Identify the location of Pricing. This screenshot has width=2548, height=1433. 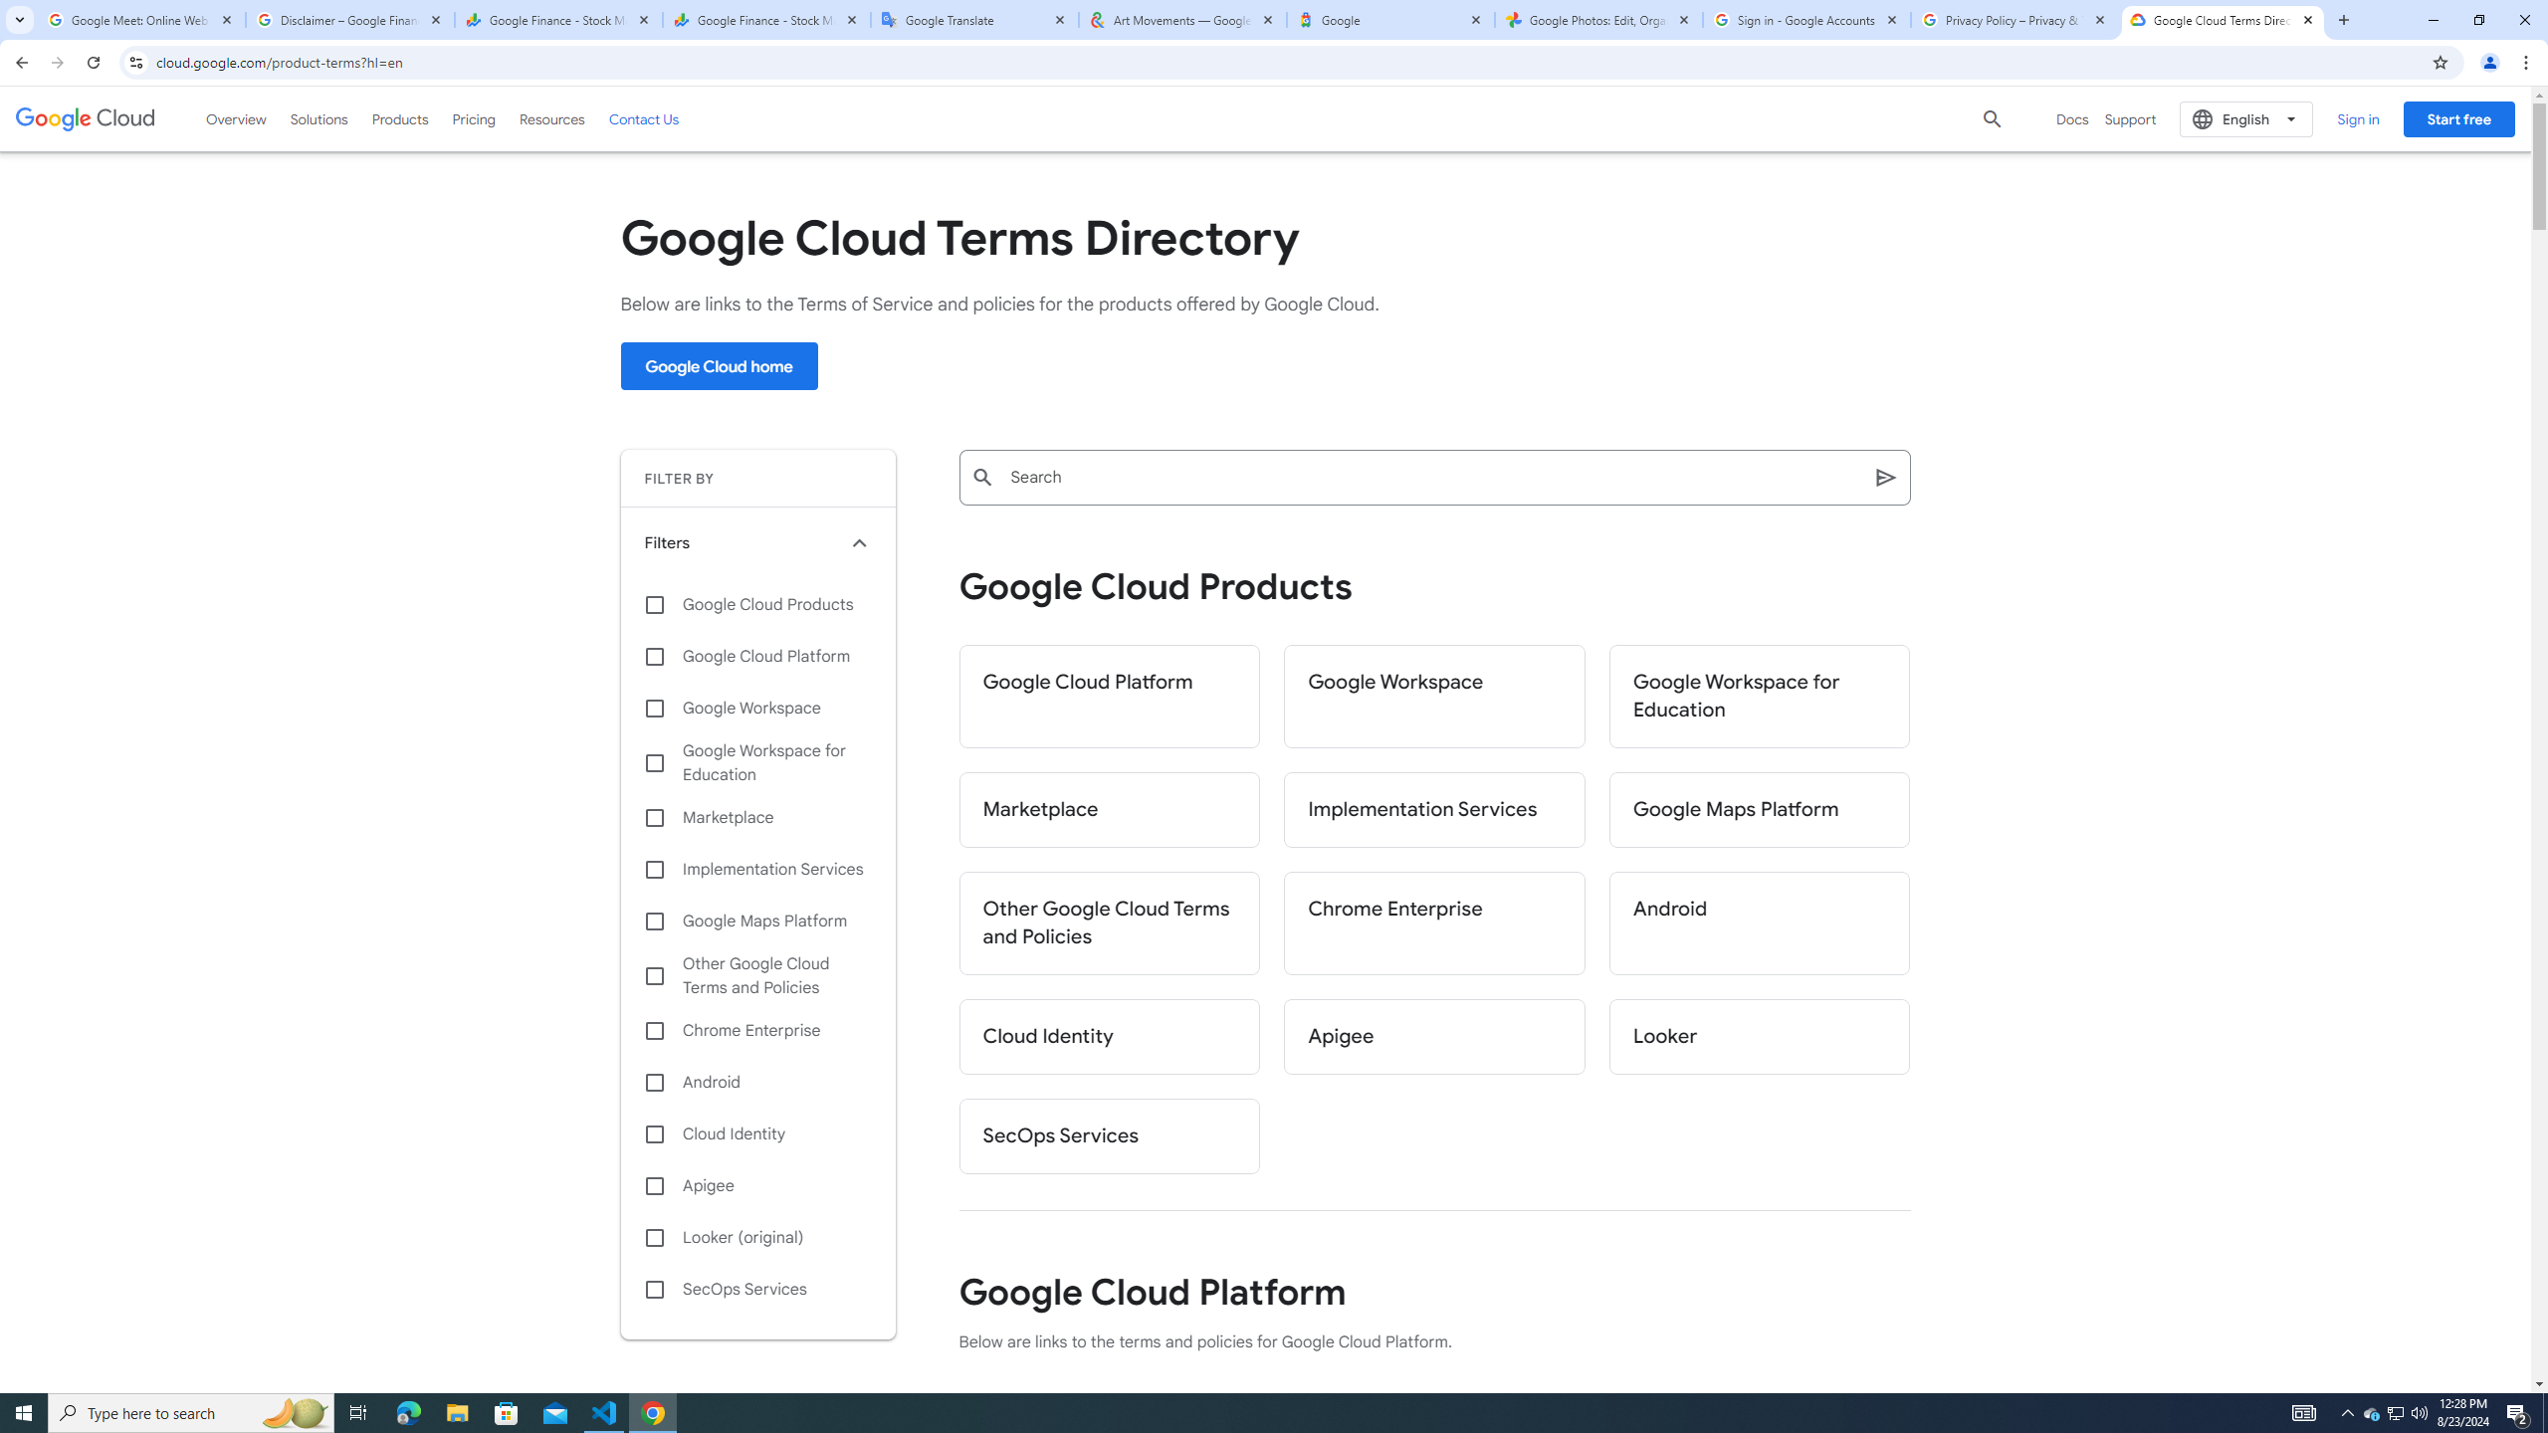
(474, 118).